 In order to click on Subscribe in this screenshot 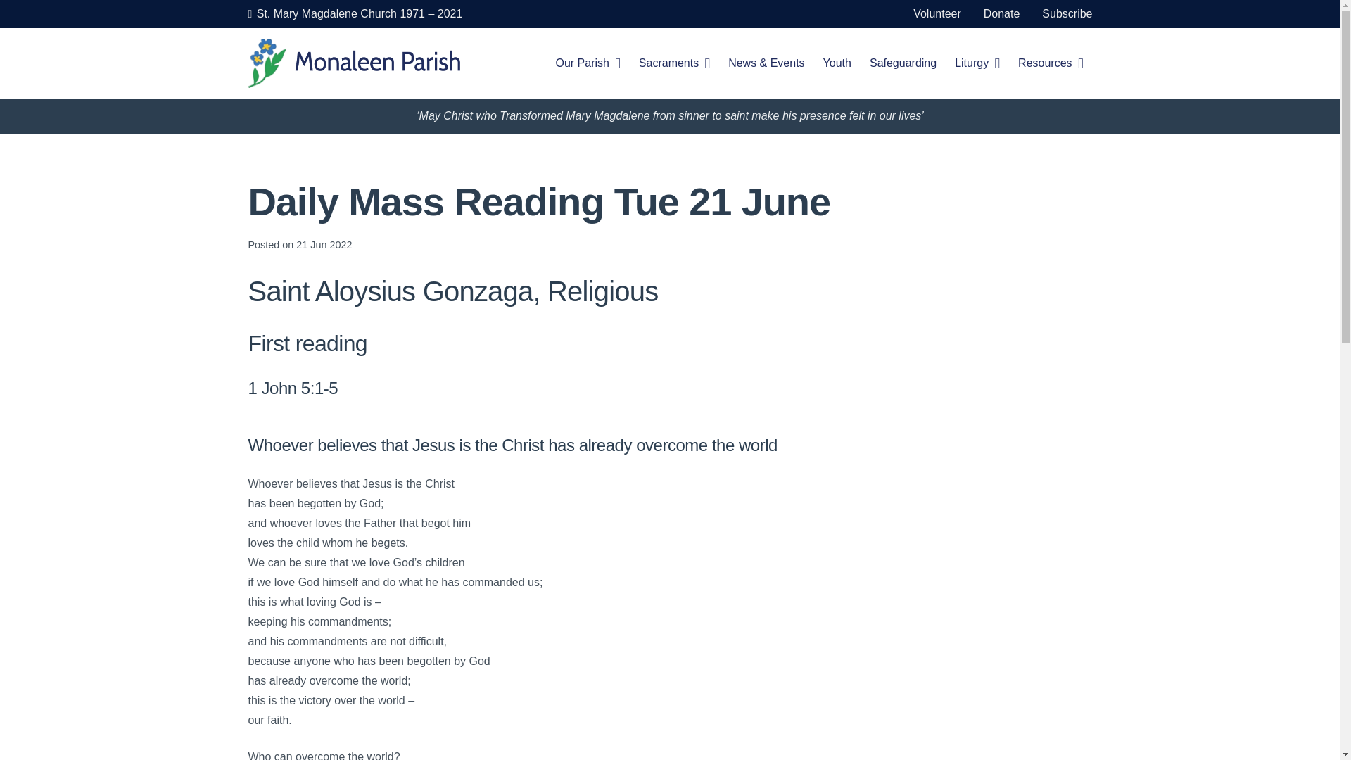, I will do `click(1067, 13)`.